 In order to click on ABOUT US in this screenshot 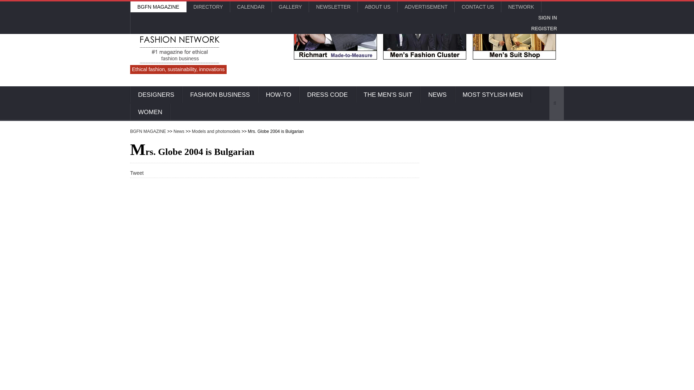, I will do `click(377, 6)`.